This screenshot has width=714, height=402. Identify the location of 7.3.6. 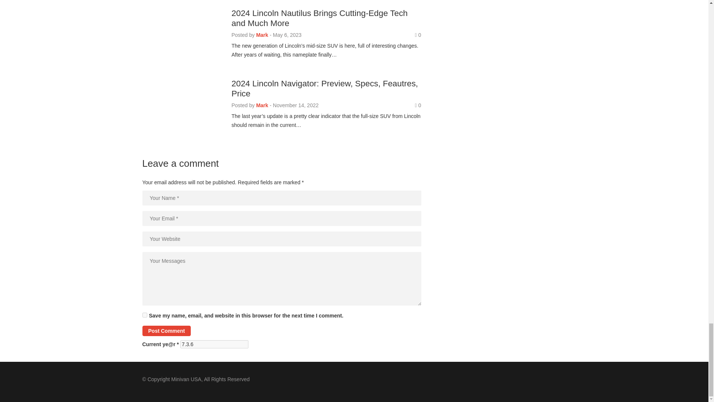
(214, 344).